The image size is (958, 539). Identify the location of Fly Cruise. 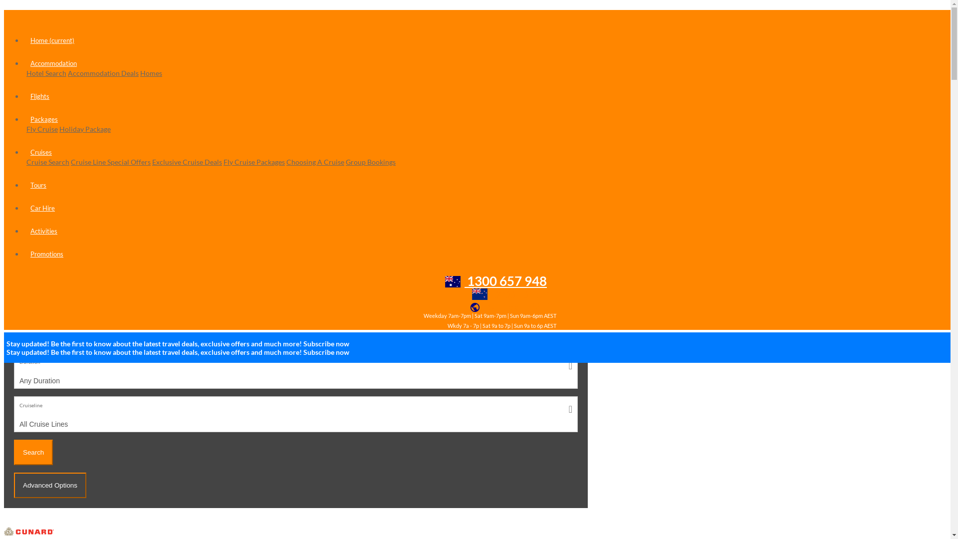
(42, 129).